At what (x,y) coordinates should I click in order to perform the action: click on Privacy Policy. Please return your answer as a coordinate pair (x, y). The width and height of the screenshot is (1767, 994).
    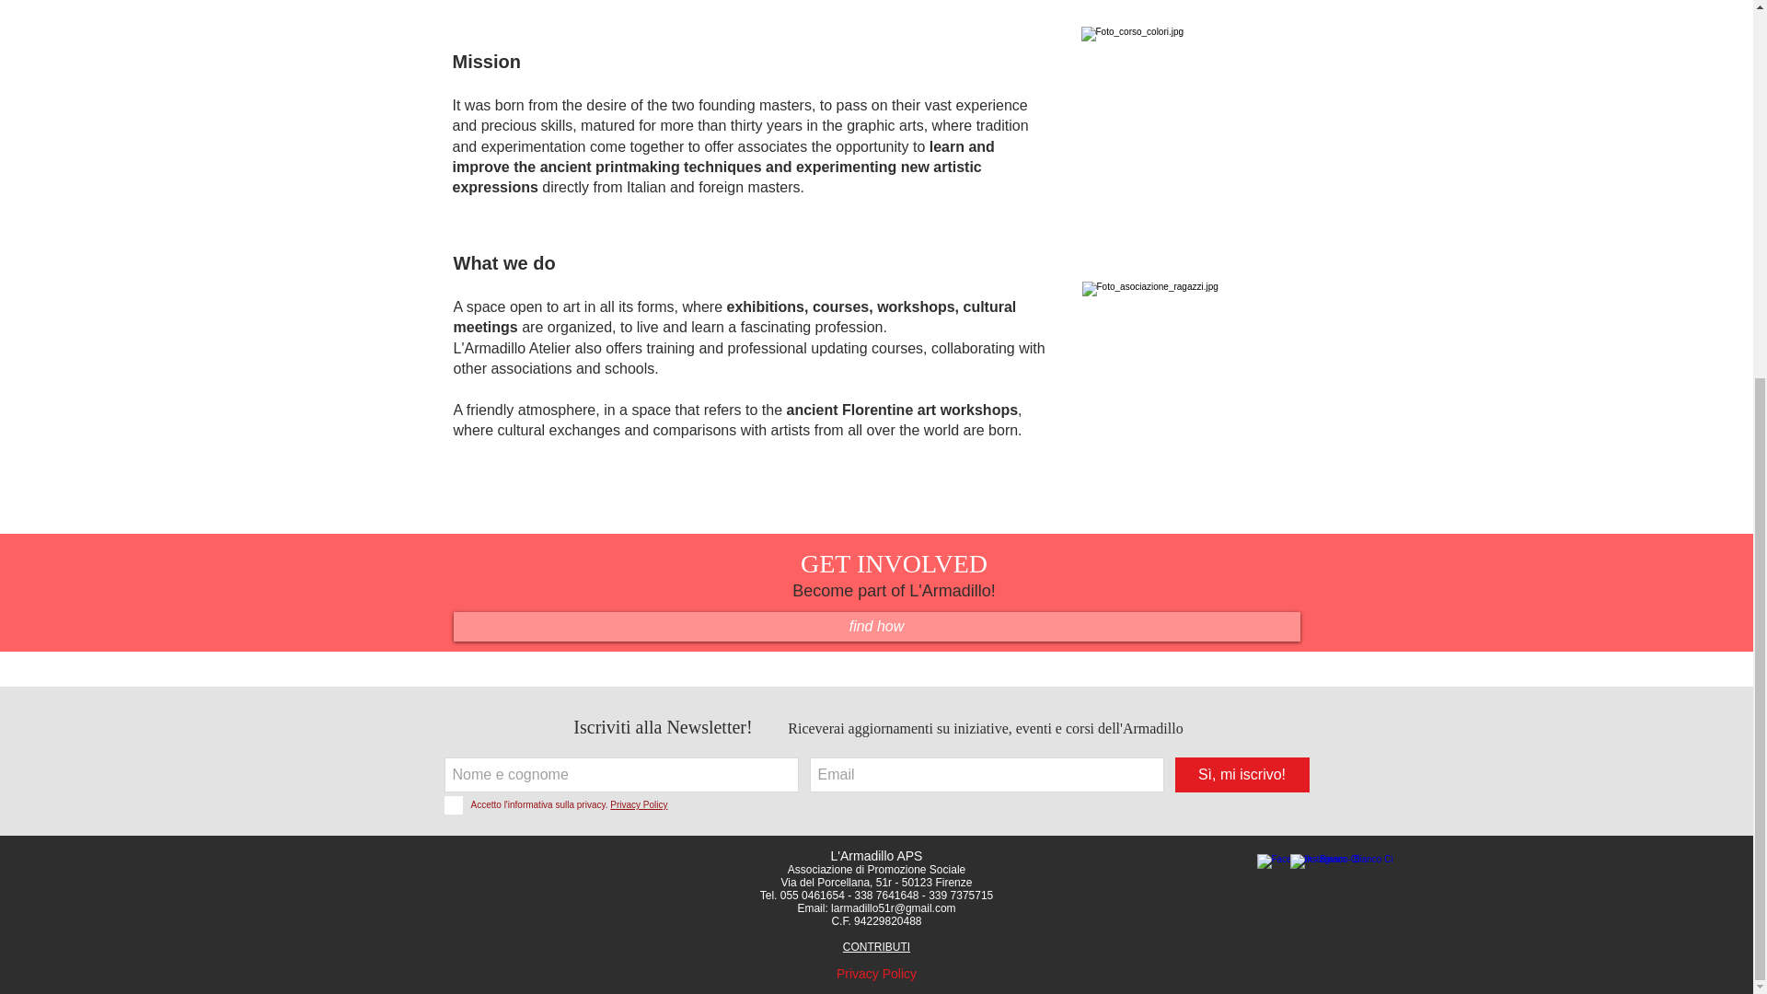
    Looking at the image, I should click on (639, 804).